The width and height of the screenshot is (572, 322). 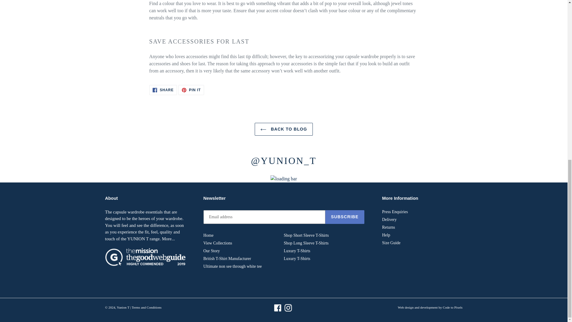 What do you see at coordinates (168, 239) in the screenshot?
I see `About` at bounding box center [168, 239].